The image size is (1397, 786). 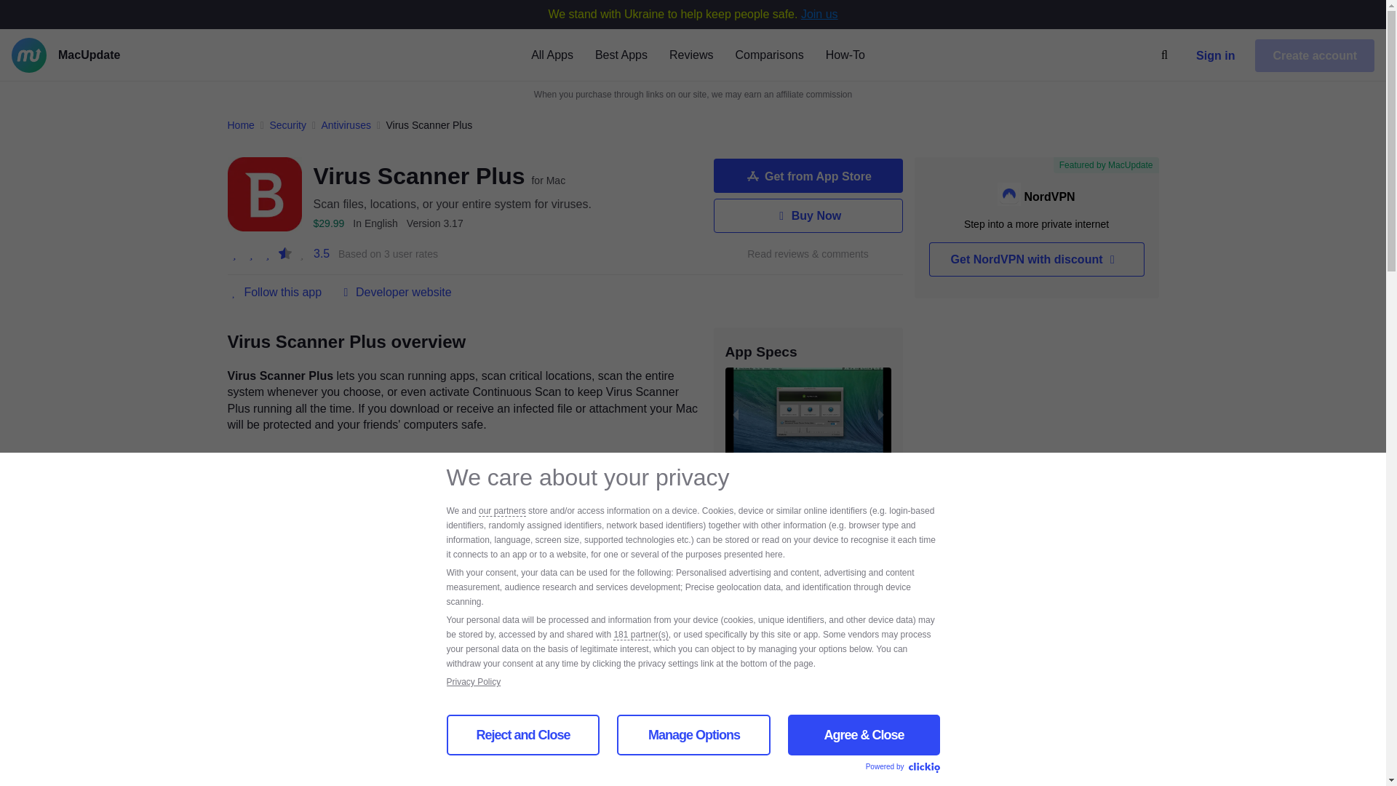 I want to click on MacUpdate, so click(x=111, y=55).